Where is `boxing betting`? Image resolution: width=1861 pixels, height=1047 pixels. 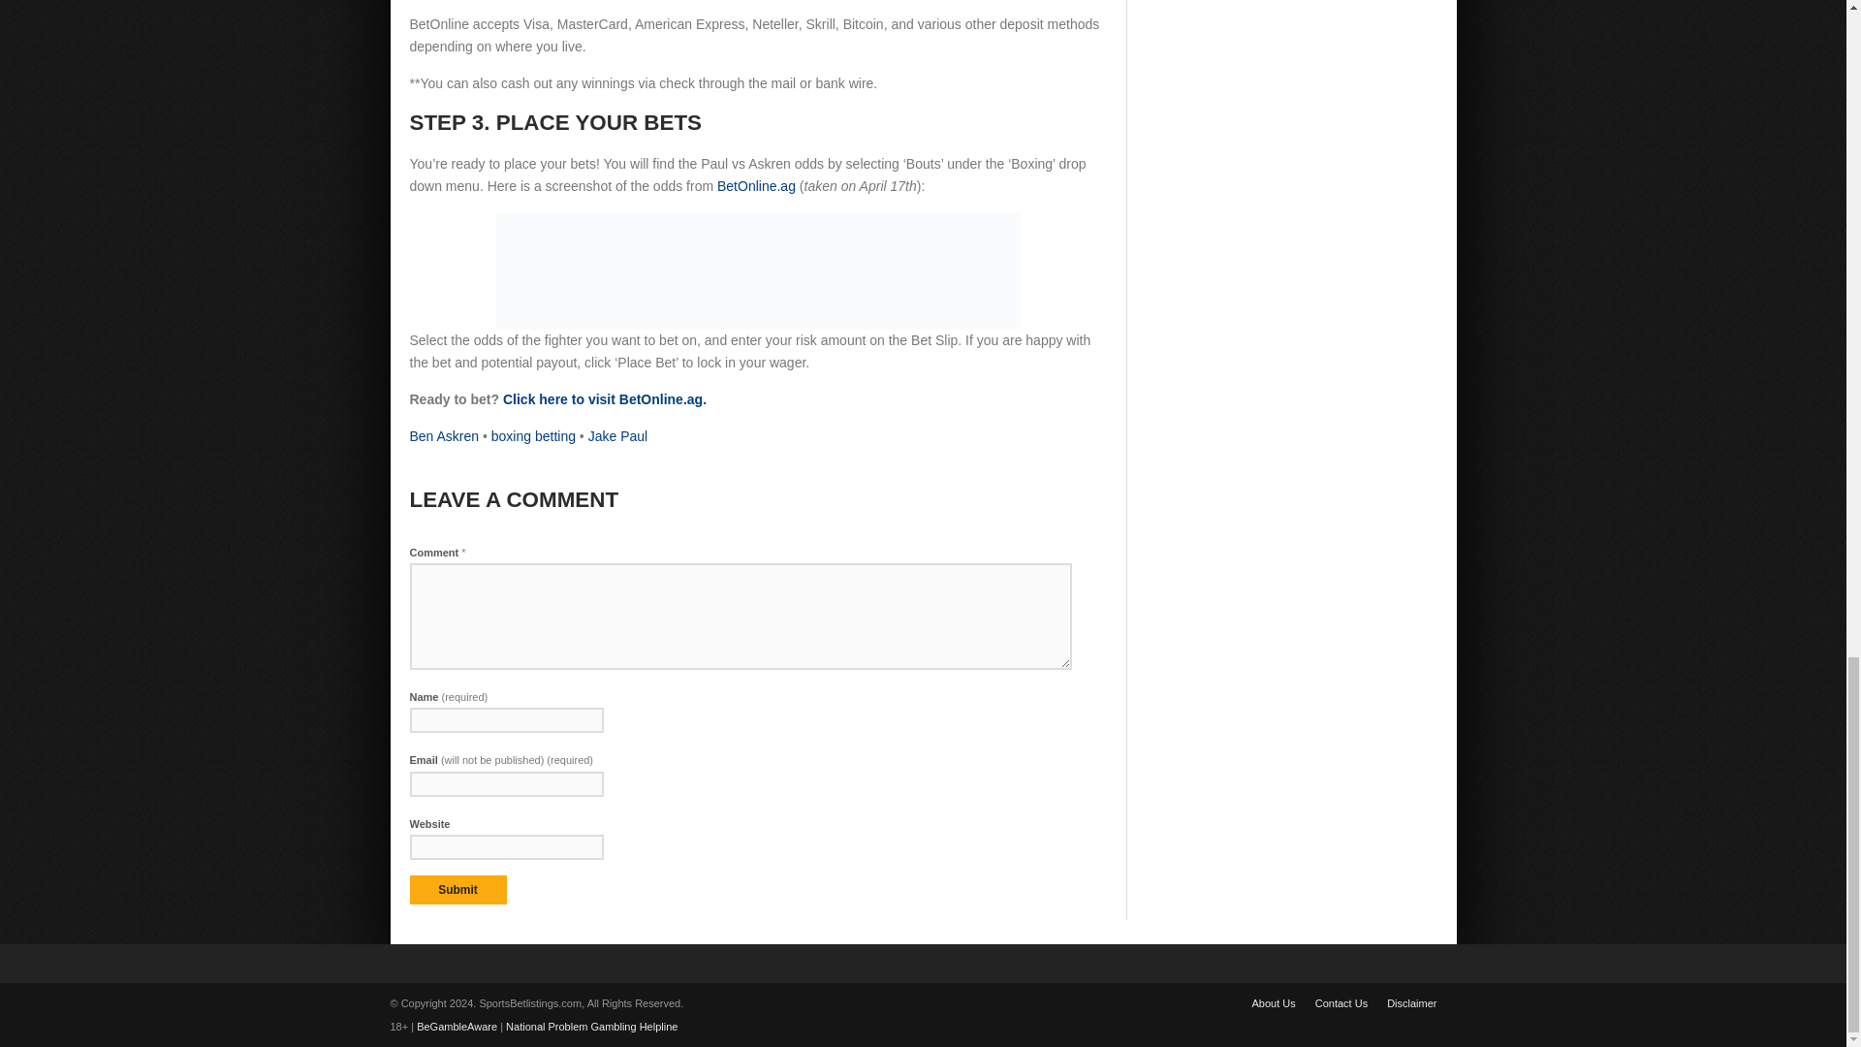
boxing betting is located at coordinates (533, 435).